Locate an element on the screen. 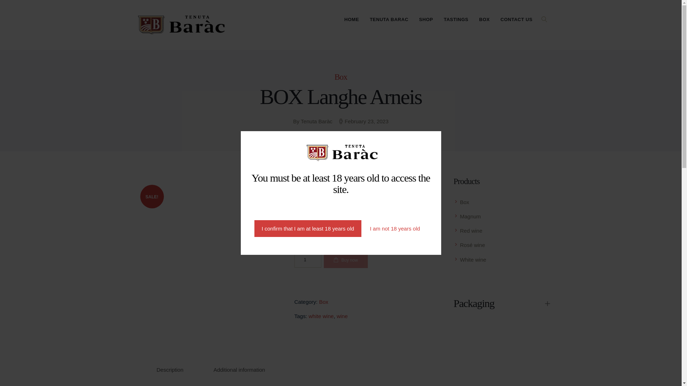 This screenshot has width=687, height=386. Description is located at coordinates (170, 370).